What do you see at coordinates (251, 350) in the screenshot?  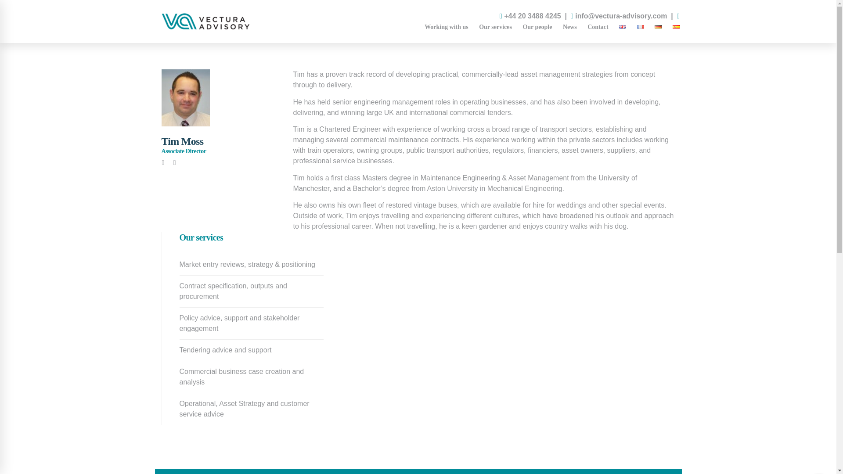 I see `Tendering advice and support` at bounding box center [251, 350].